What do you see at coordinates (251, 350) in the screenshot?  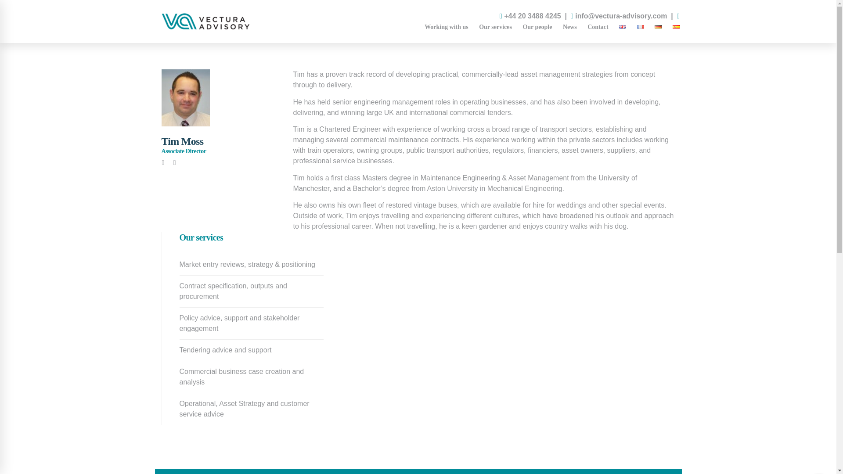 I see `Tendering advice and support` at bounding box center [251, 350].